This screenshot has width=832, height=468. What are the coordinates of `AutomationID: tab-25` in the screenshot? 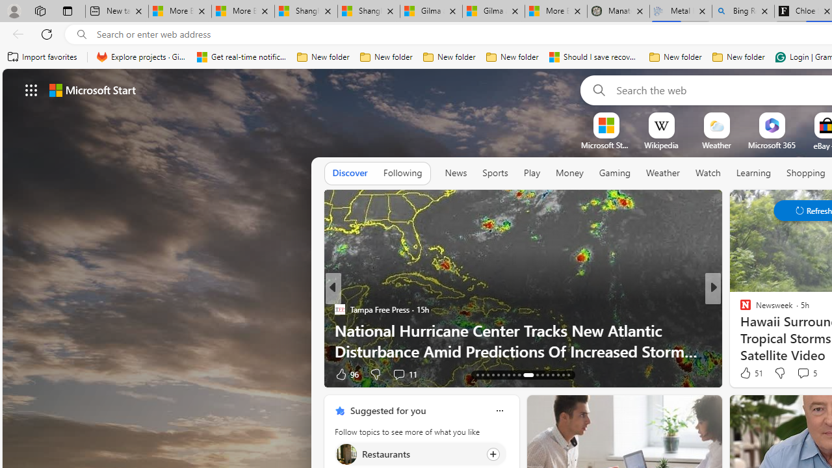 It's located at (519, 374).